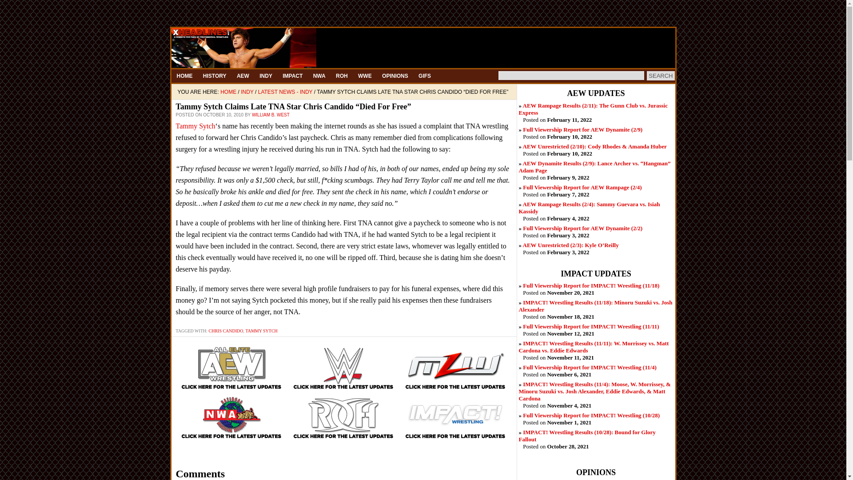  What do you see at coordinates (660, 76) in the screenshot?
I see `Search` at bounding box center [660, 76].